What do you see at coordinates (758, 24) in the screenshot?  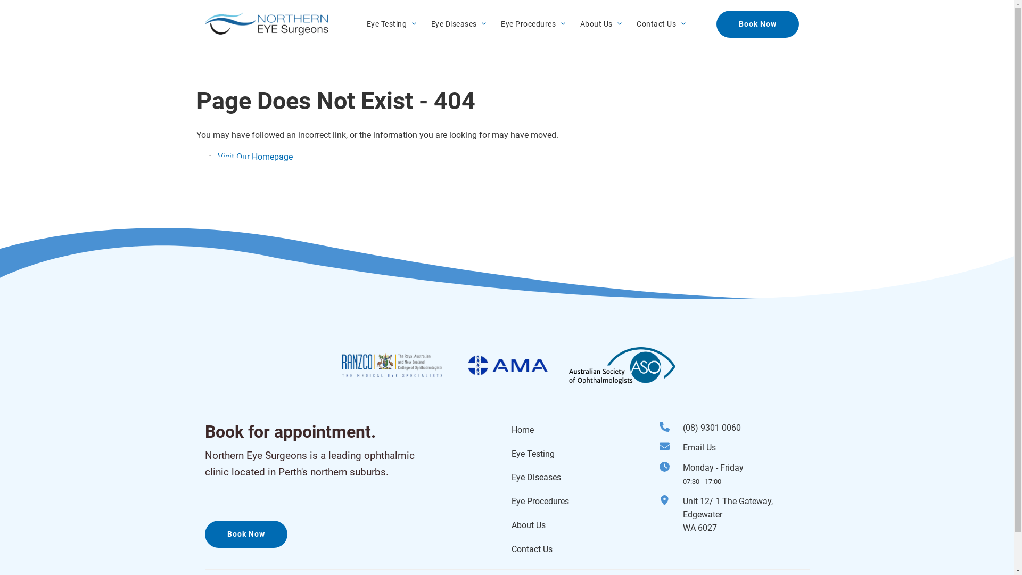 I see `Book Now` at bounding box center [758, 24].